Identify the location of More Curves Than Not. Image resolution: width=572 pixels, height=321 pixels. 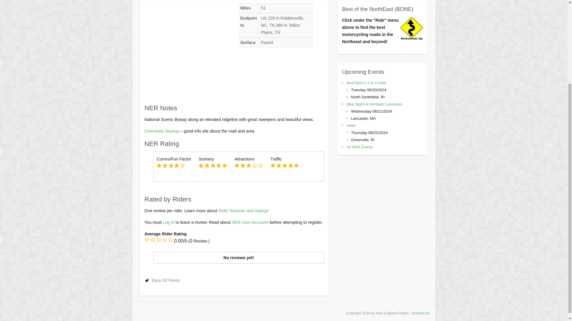
(159, 165).